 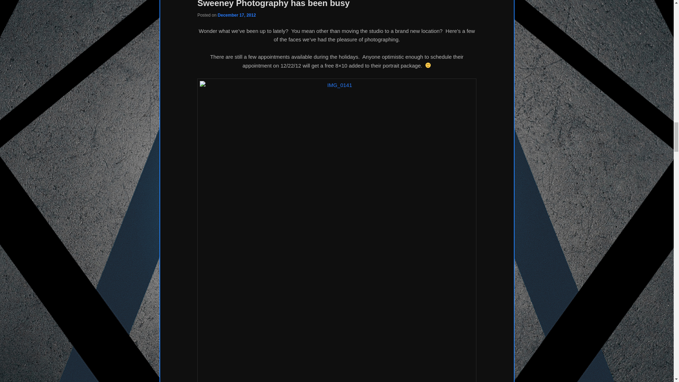 What do you see at coordinates (237, 15) in the screenshot?
I see `7:47 pm` at bounding box center [237, 15].